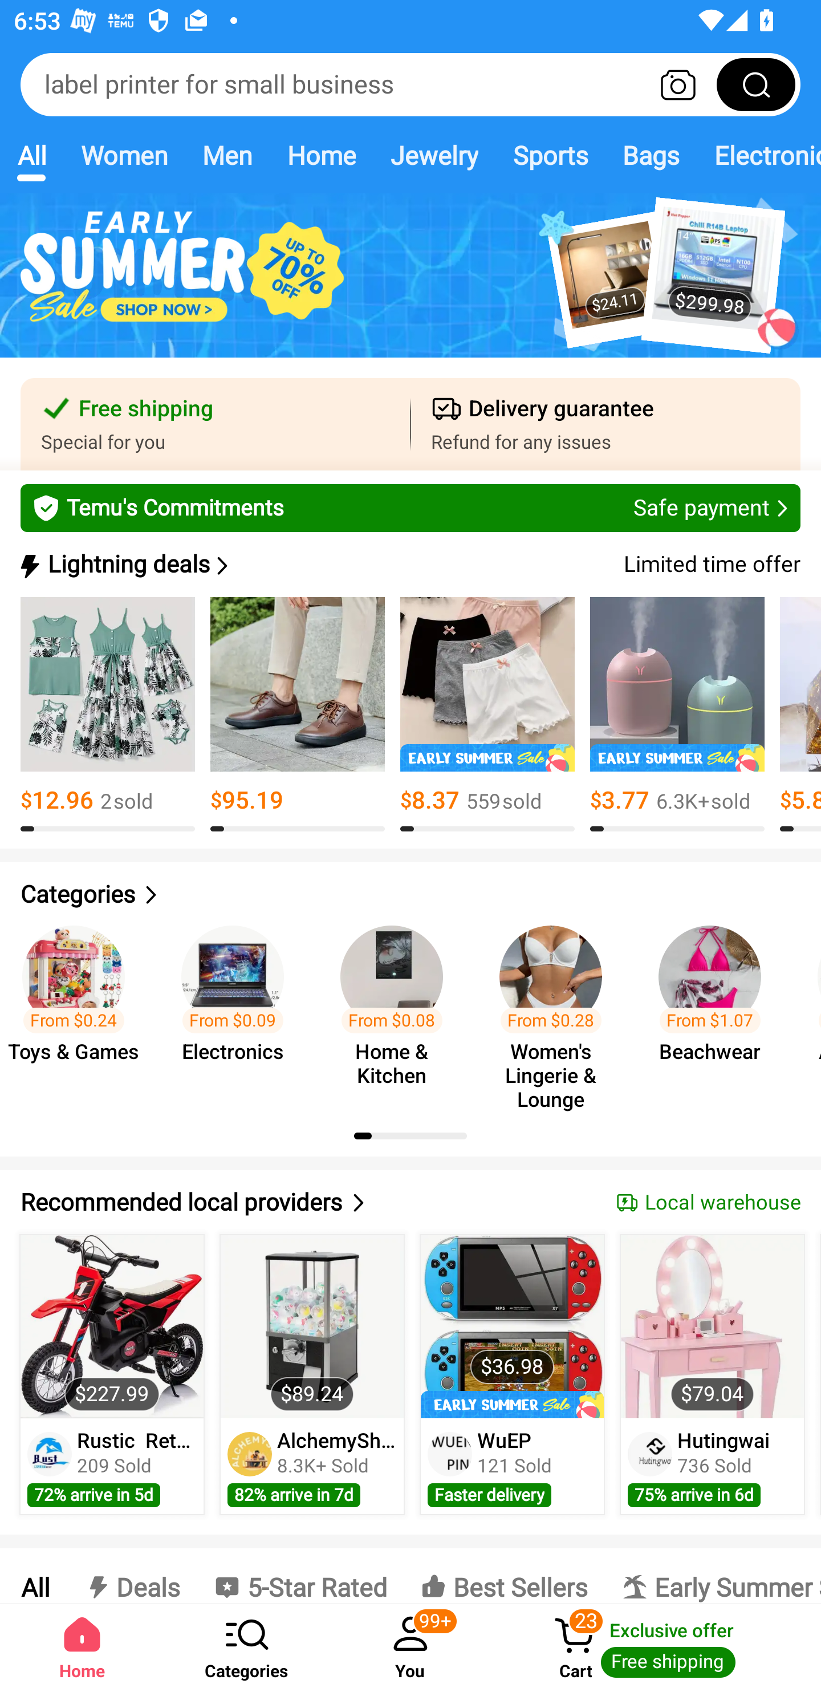 This screenshot has height=1688, width=821. What do you see at coordinates (320, 155) in the screenshot?
I see `Home` at bounding box center [320, 155].